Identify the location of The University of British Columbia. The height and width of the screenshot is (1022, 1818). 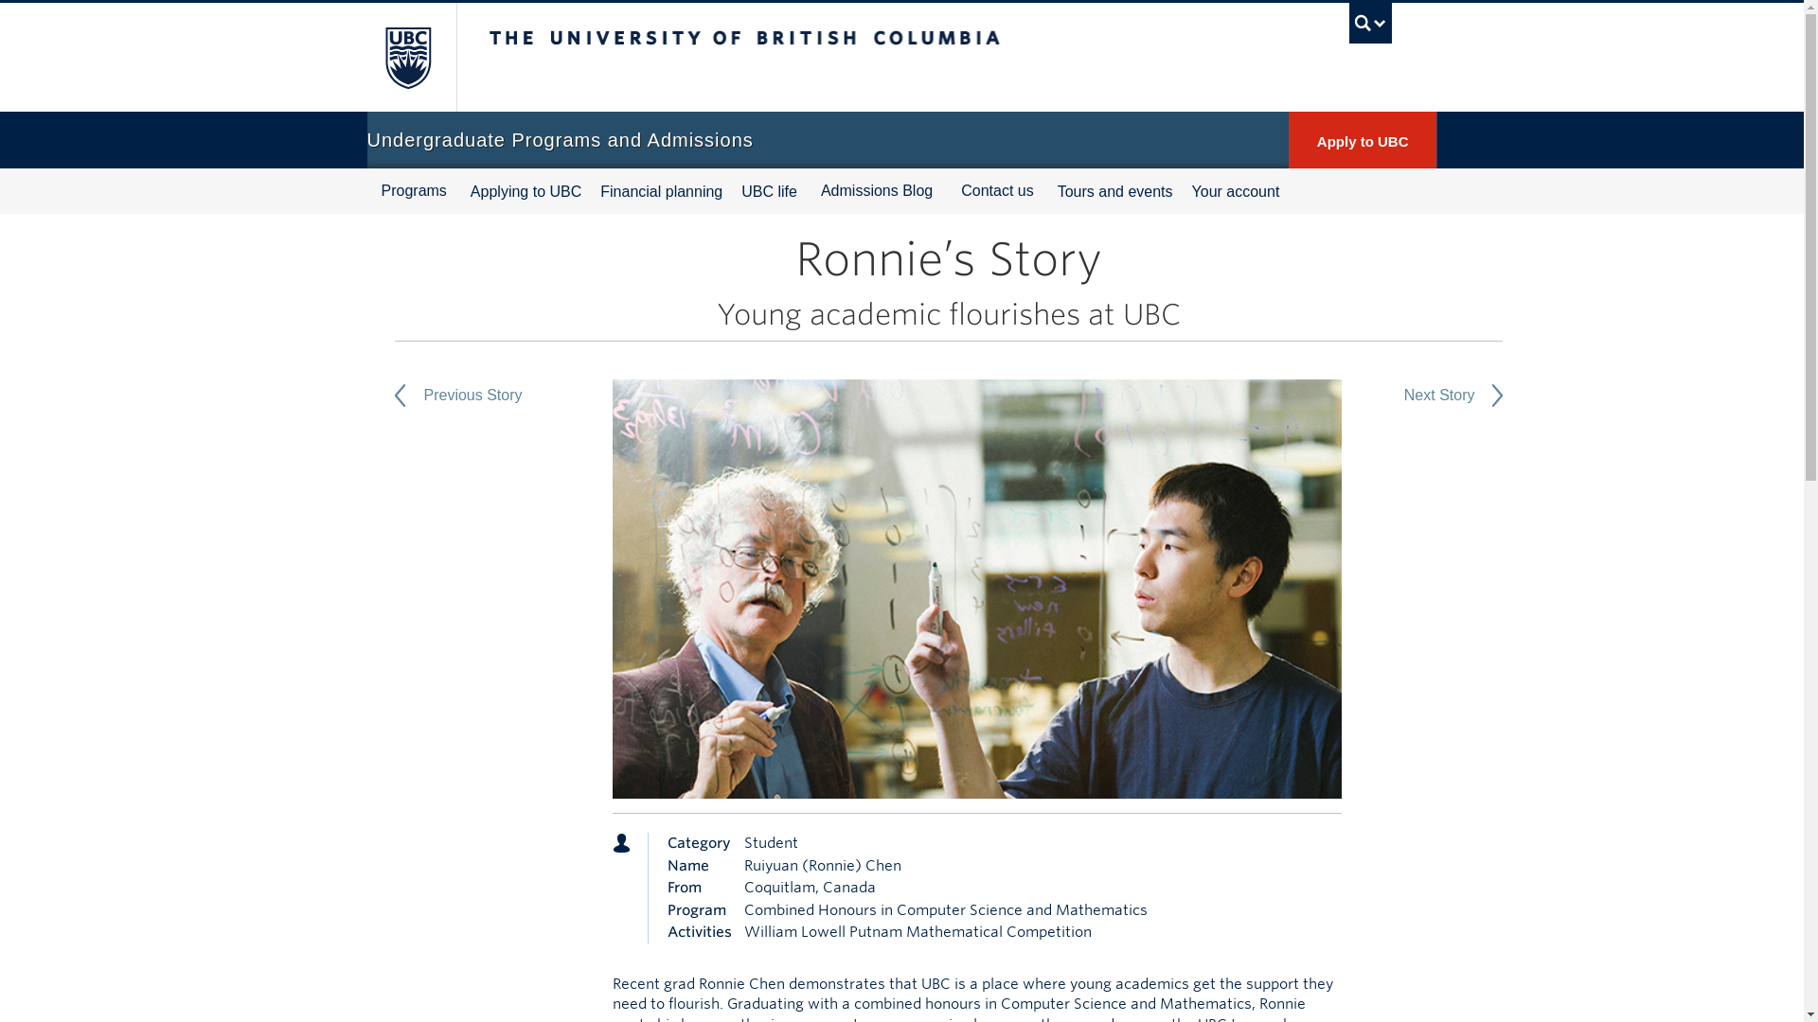
(860, 57).